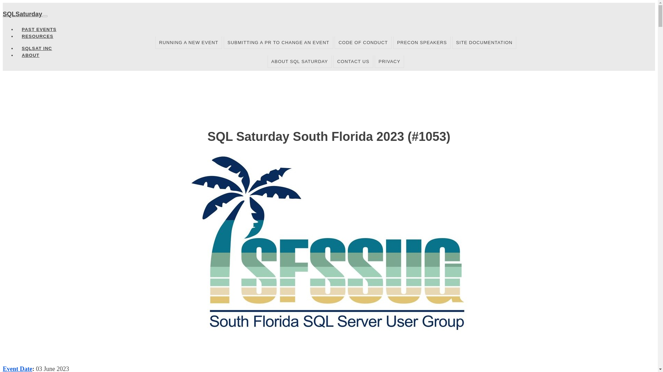  What do you see at coordinates (17, 369) in the screenshot?
I see `Event Date` at bounding box center [17, 369].